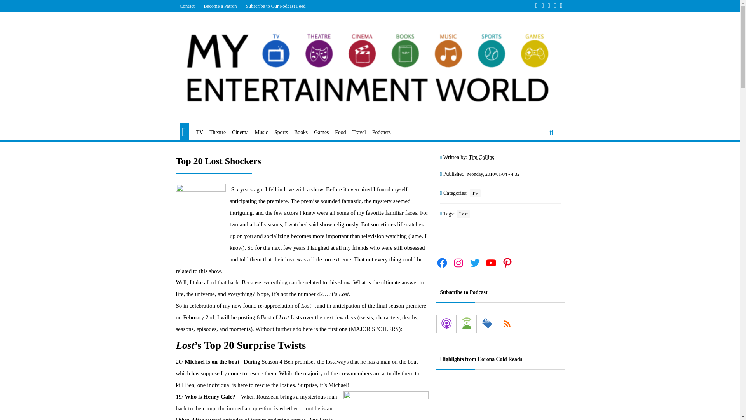  Describe the element at coordinates (340, 133) in the screenshot. I see `Food` at that location.